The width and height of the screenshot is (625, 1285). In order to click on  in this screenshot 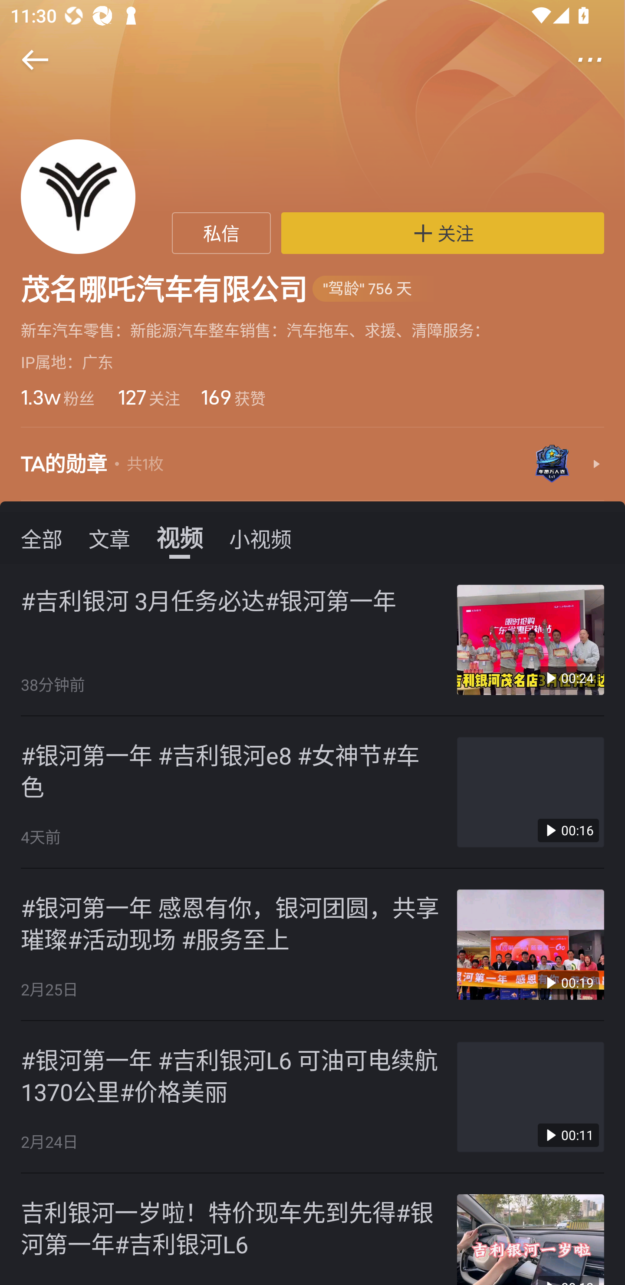, I will do `click(600, 60)`.